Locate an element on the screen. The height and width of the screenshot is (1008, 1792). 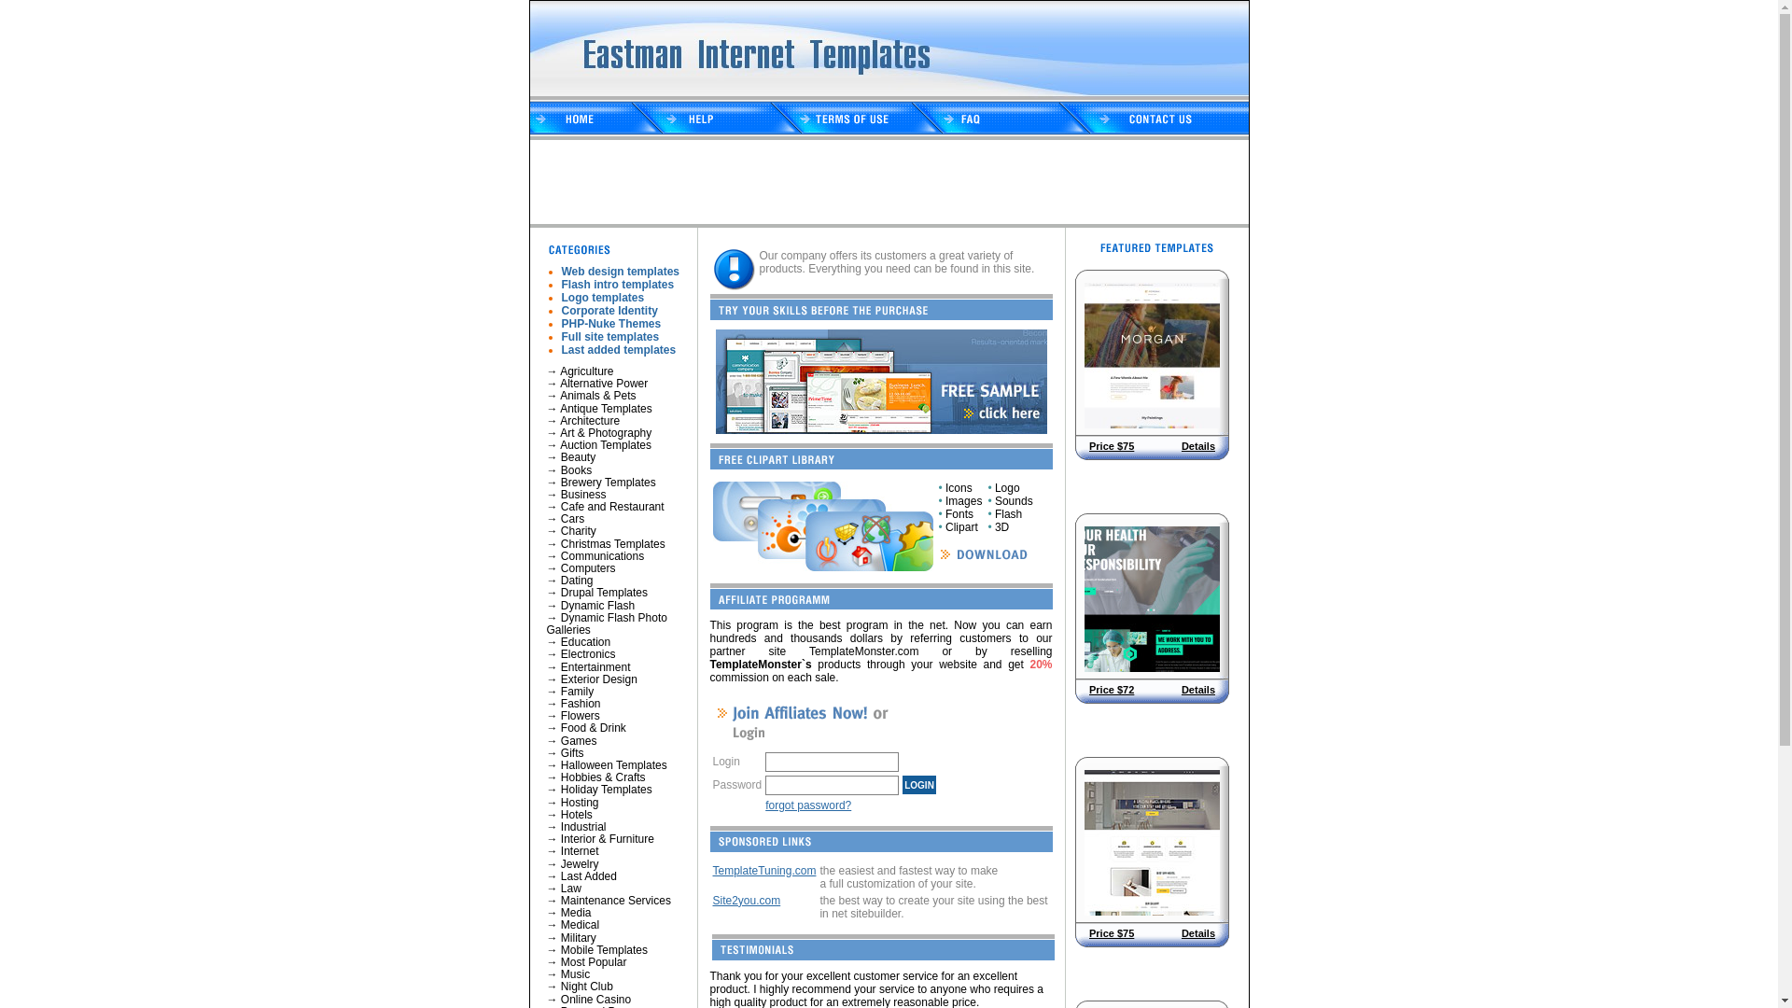
Business is located at coordinates (584, 495).